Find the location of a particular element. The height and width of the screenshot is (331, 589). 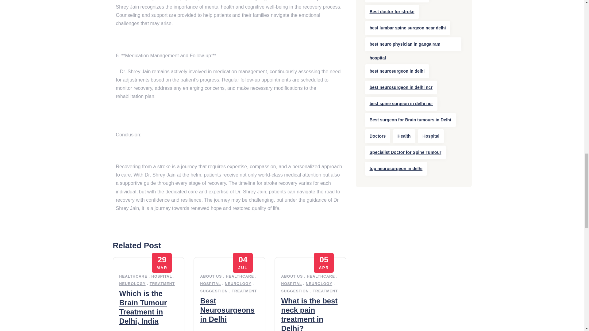

NEUROLOGY is located at coordinates (238, 284).